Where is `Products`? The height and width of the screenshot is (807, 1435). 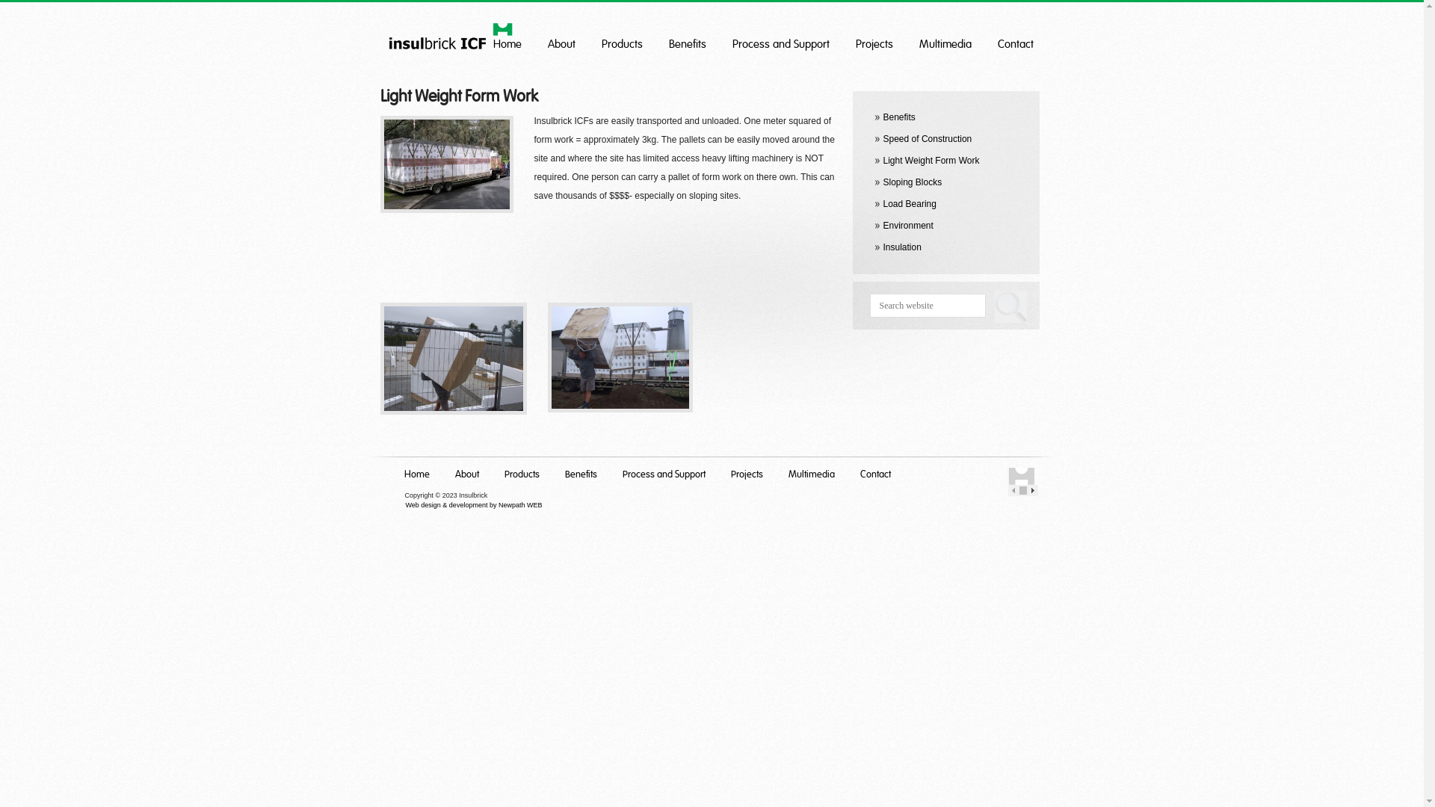 Products is located at coordinates (522, 471).